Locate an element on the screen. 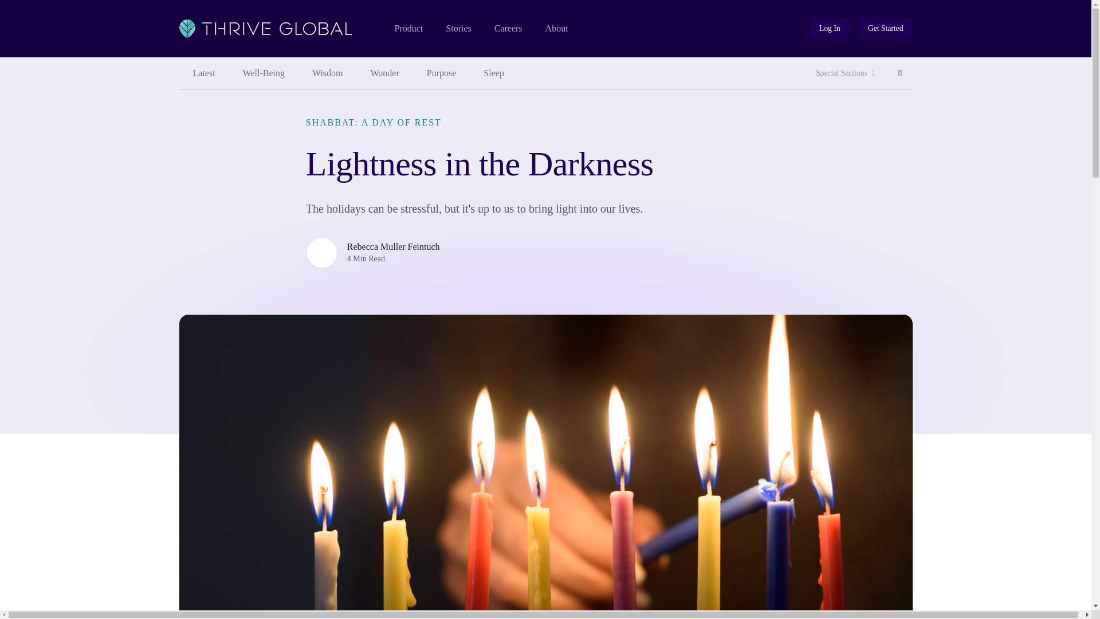 The image size is (1100, 619). Wisdom is located at coordinates (327, 73).